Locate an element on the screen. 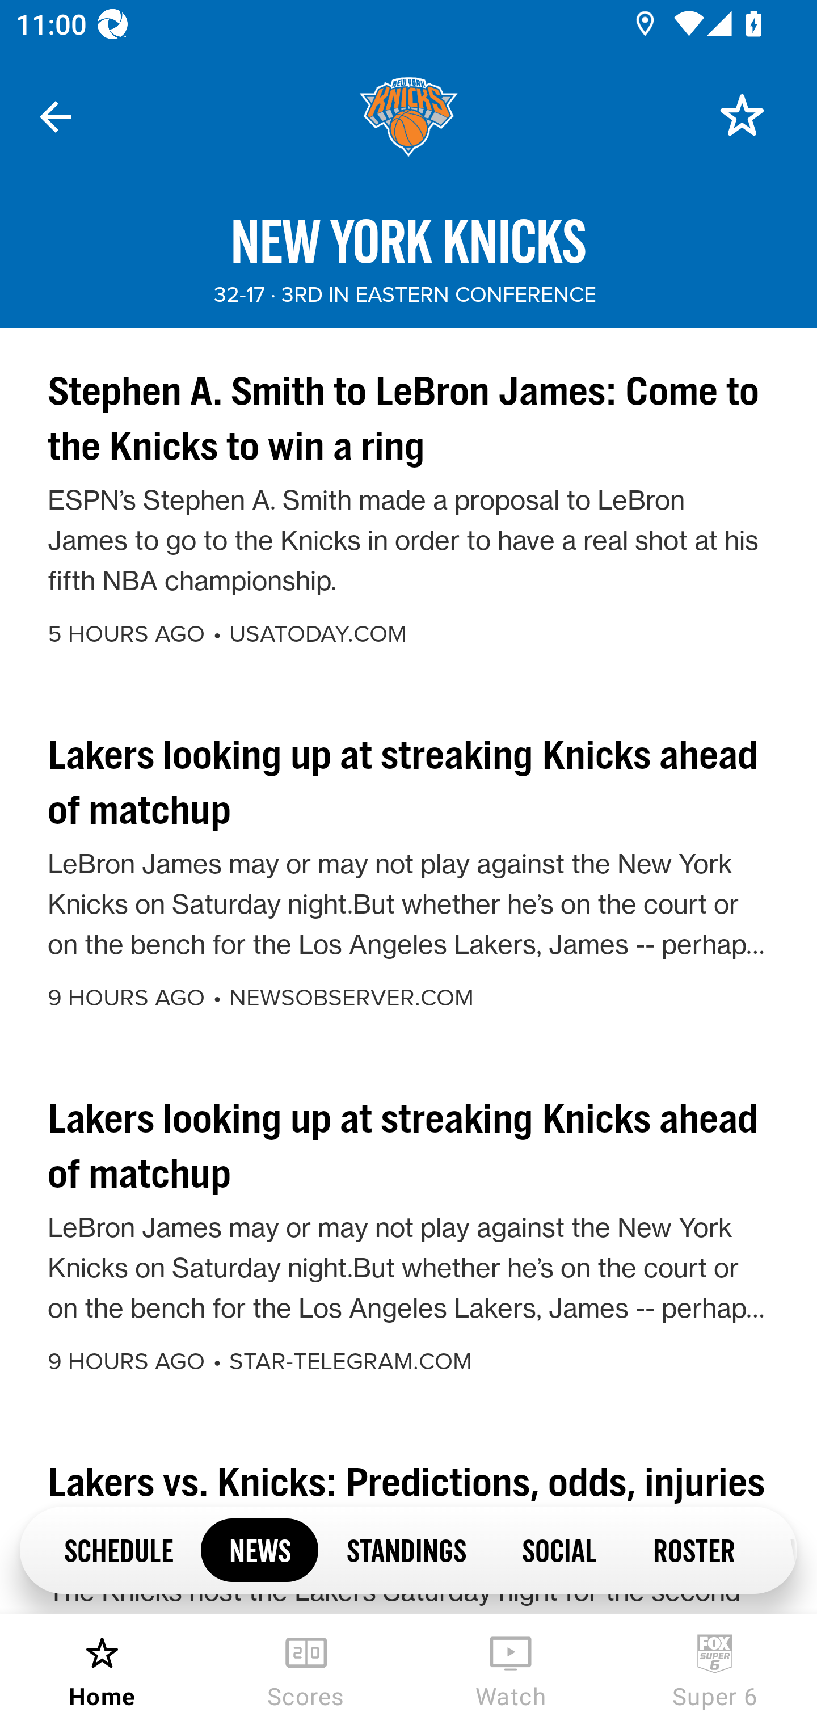 This screenshot has height=1725, width=817. SOCIAL is located at coordinates (559, 1549).